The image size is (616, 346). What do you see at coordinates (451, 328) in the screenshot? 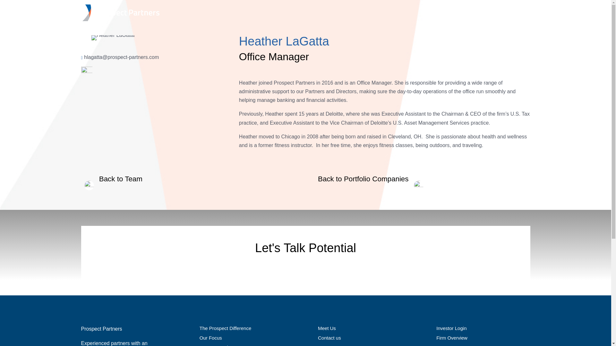
I see `Investor Login` at bounding box center [451, 328].